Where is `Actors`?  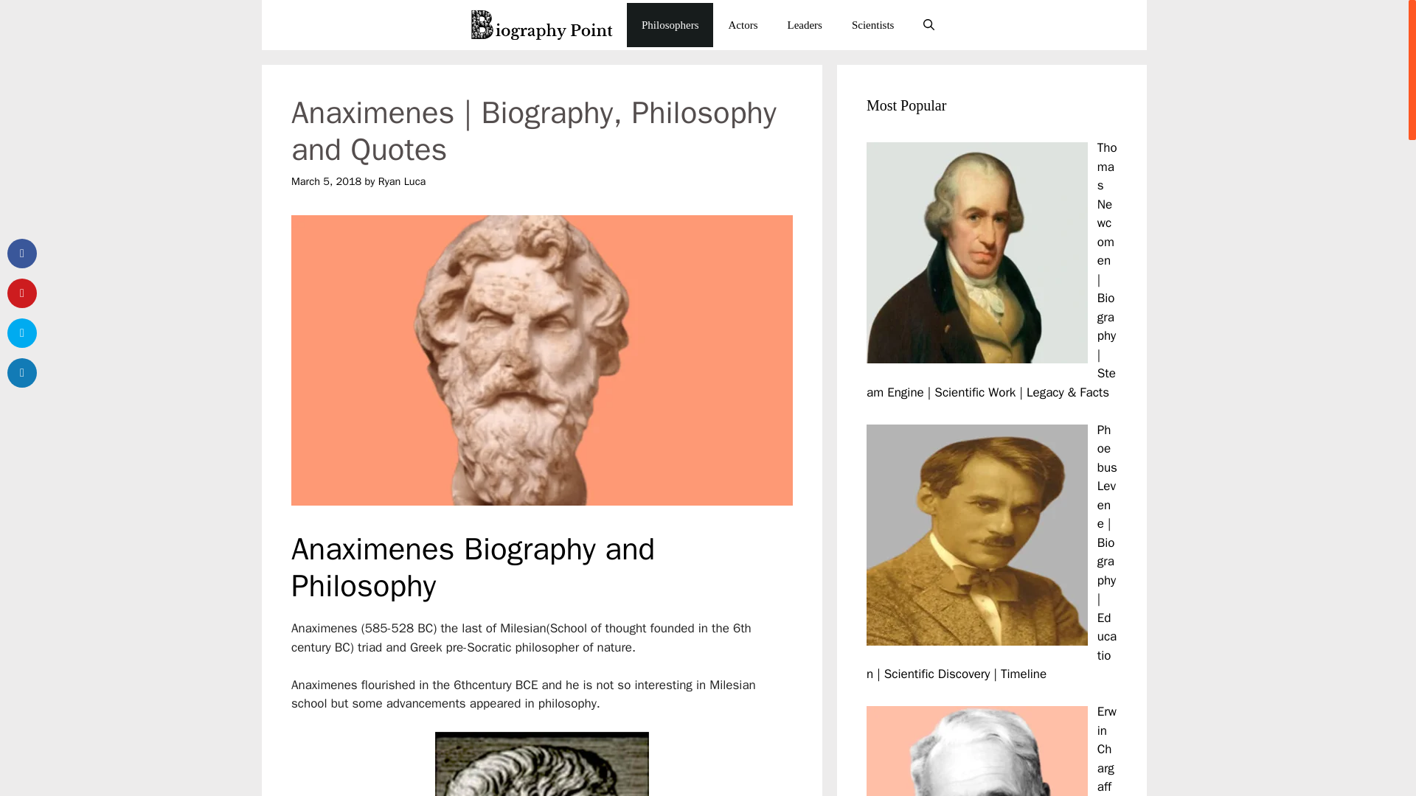 Actors is located at coordinates (742, 25).